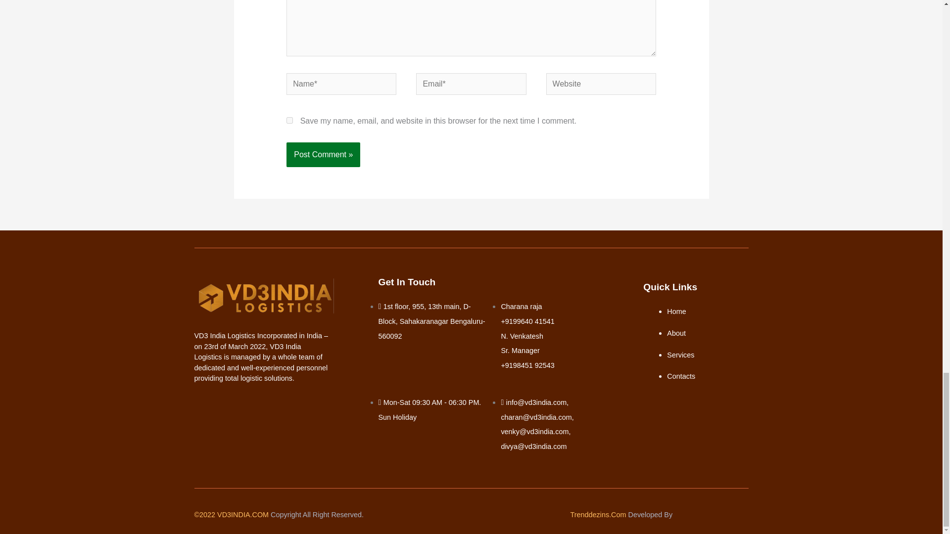 The height and width of the screenshot is (534, 950). I want to click on yes, so click(289, 120).